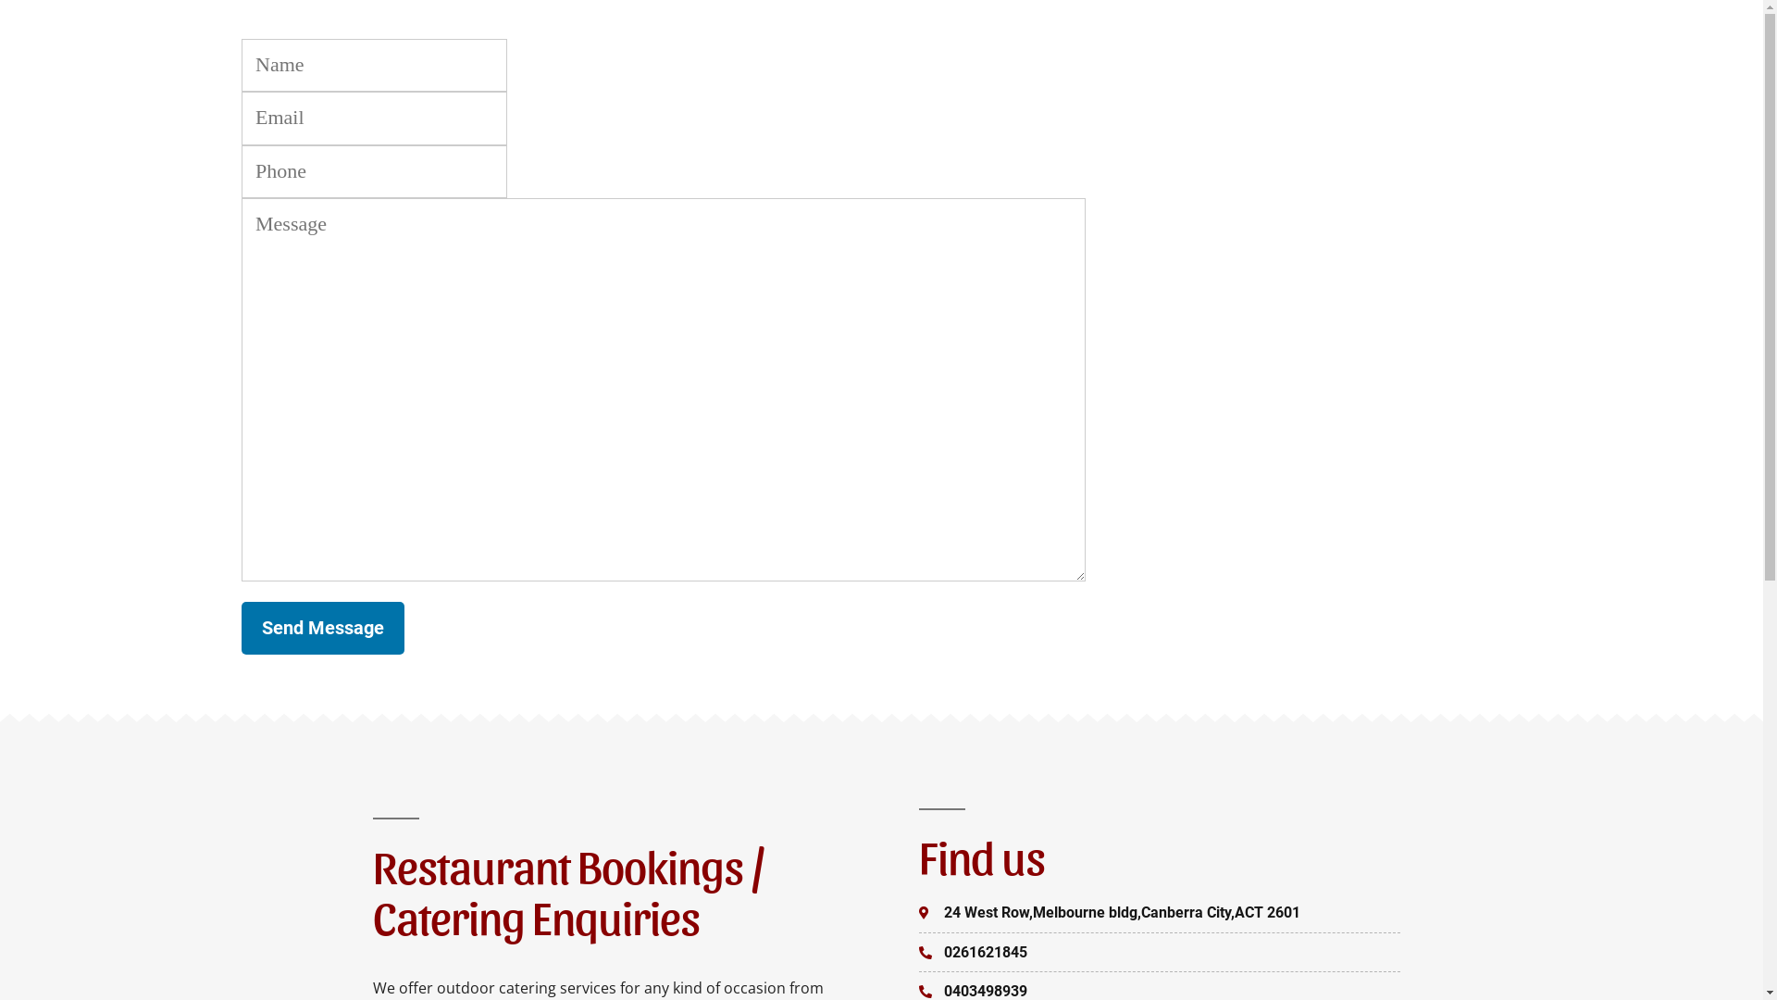 The height and width of the screenshot is (1000, 1777). What do you see at coordinates (1159, 954) in the screenshot?
I see `0261621845` at bounding box center [1159, 954].